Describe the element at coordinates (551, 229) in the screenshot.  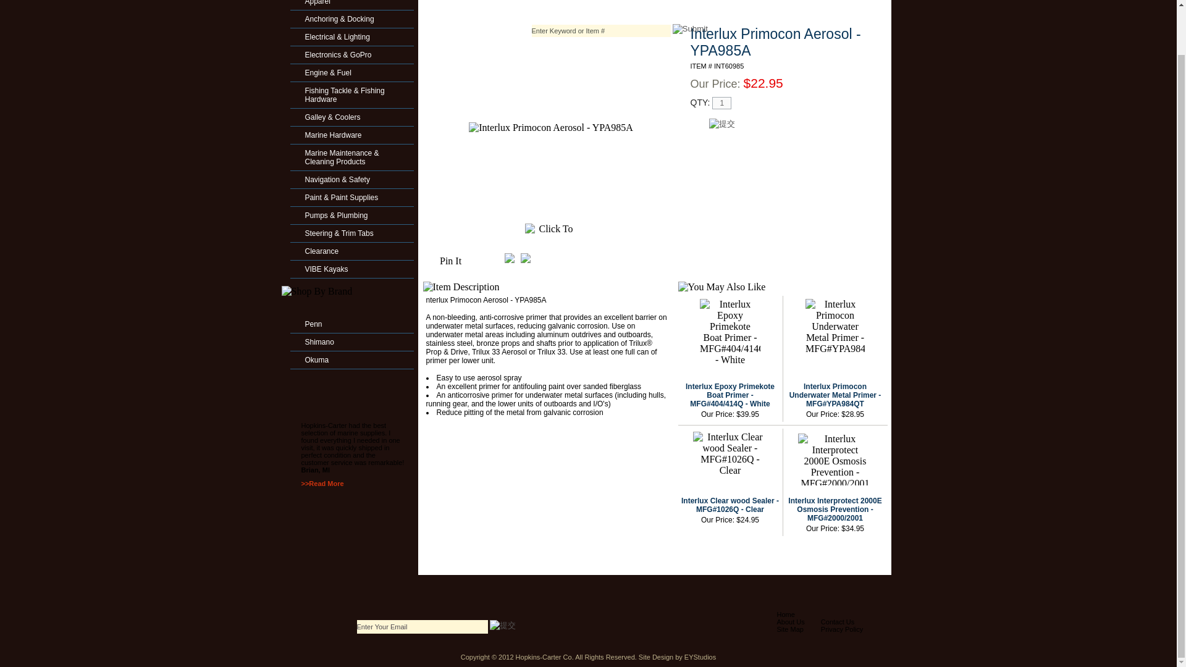
I see `Click To Enlarge` at that location.